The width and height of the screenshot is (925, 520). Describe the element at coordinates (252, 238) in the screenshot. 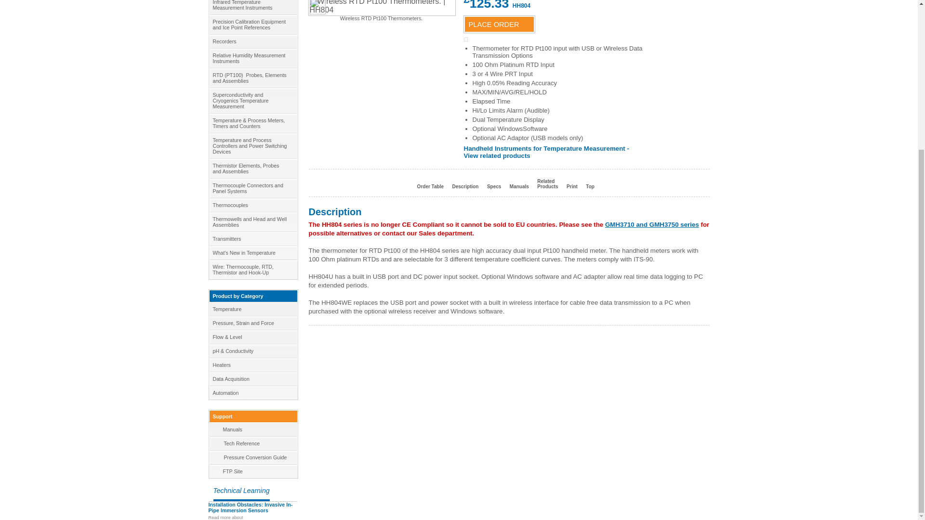

I see `Transmitters` at that location.